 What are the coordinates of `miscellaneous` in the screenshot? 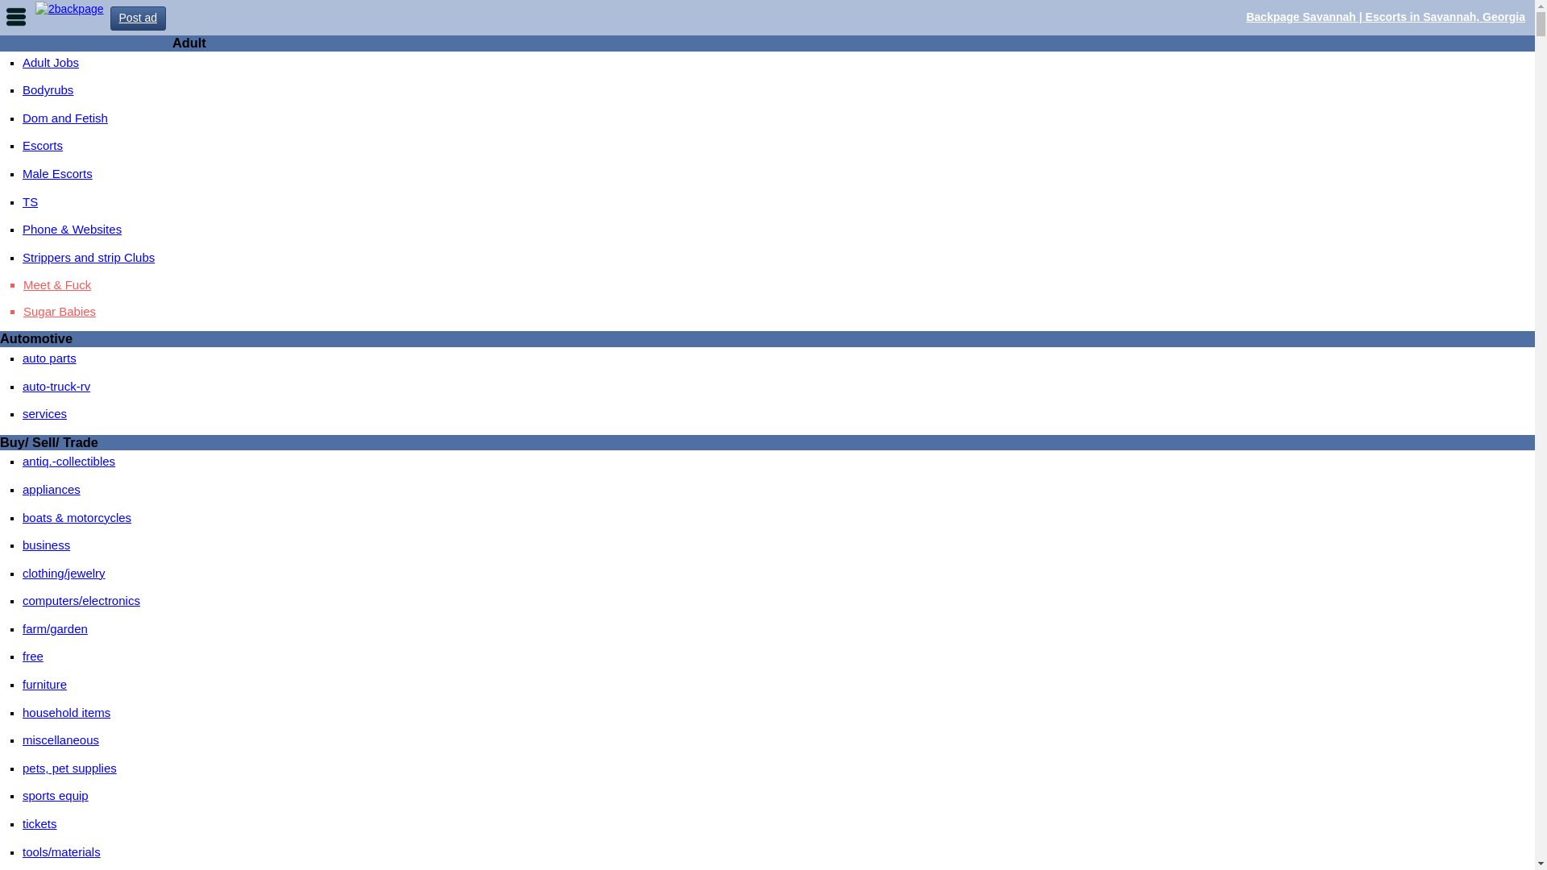 It's located at (60, 739).